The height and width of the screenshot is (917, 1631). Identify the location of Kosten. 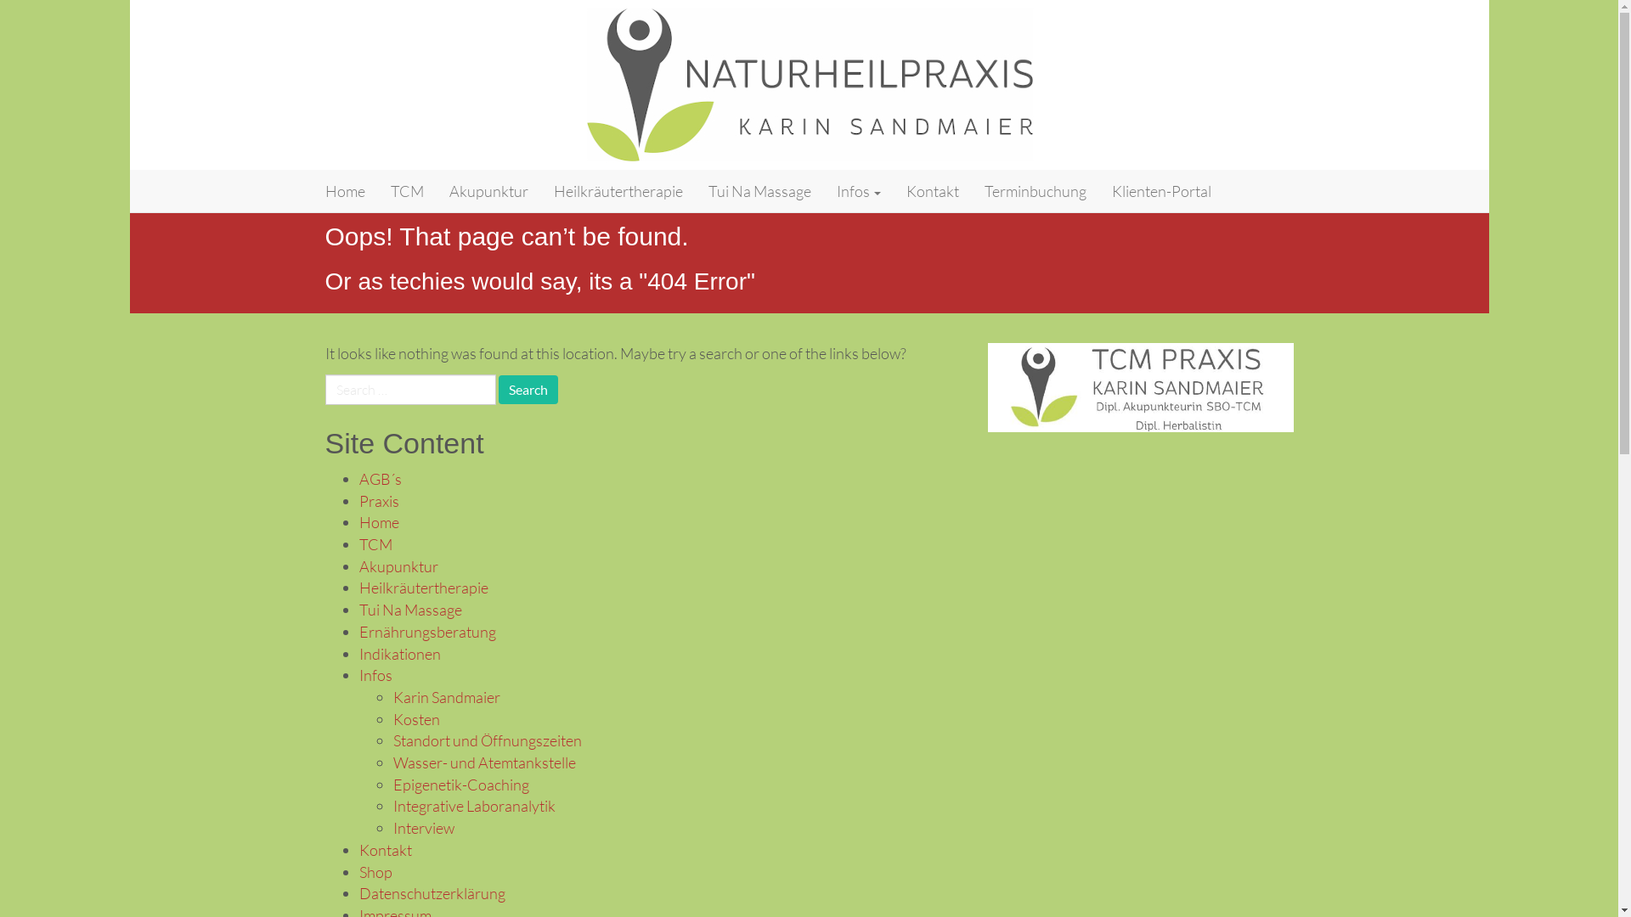
(416, 719).